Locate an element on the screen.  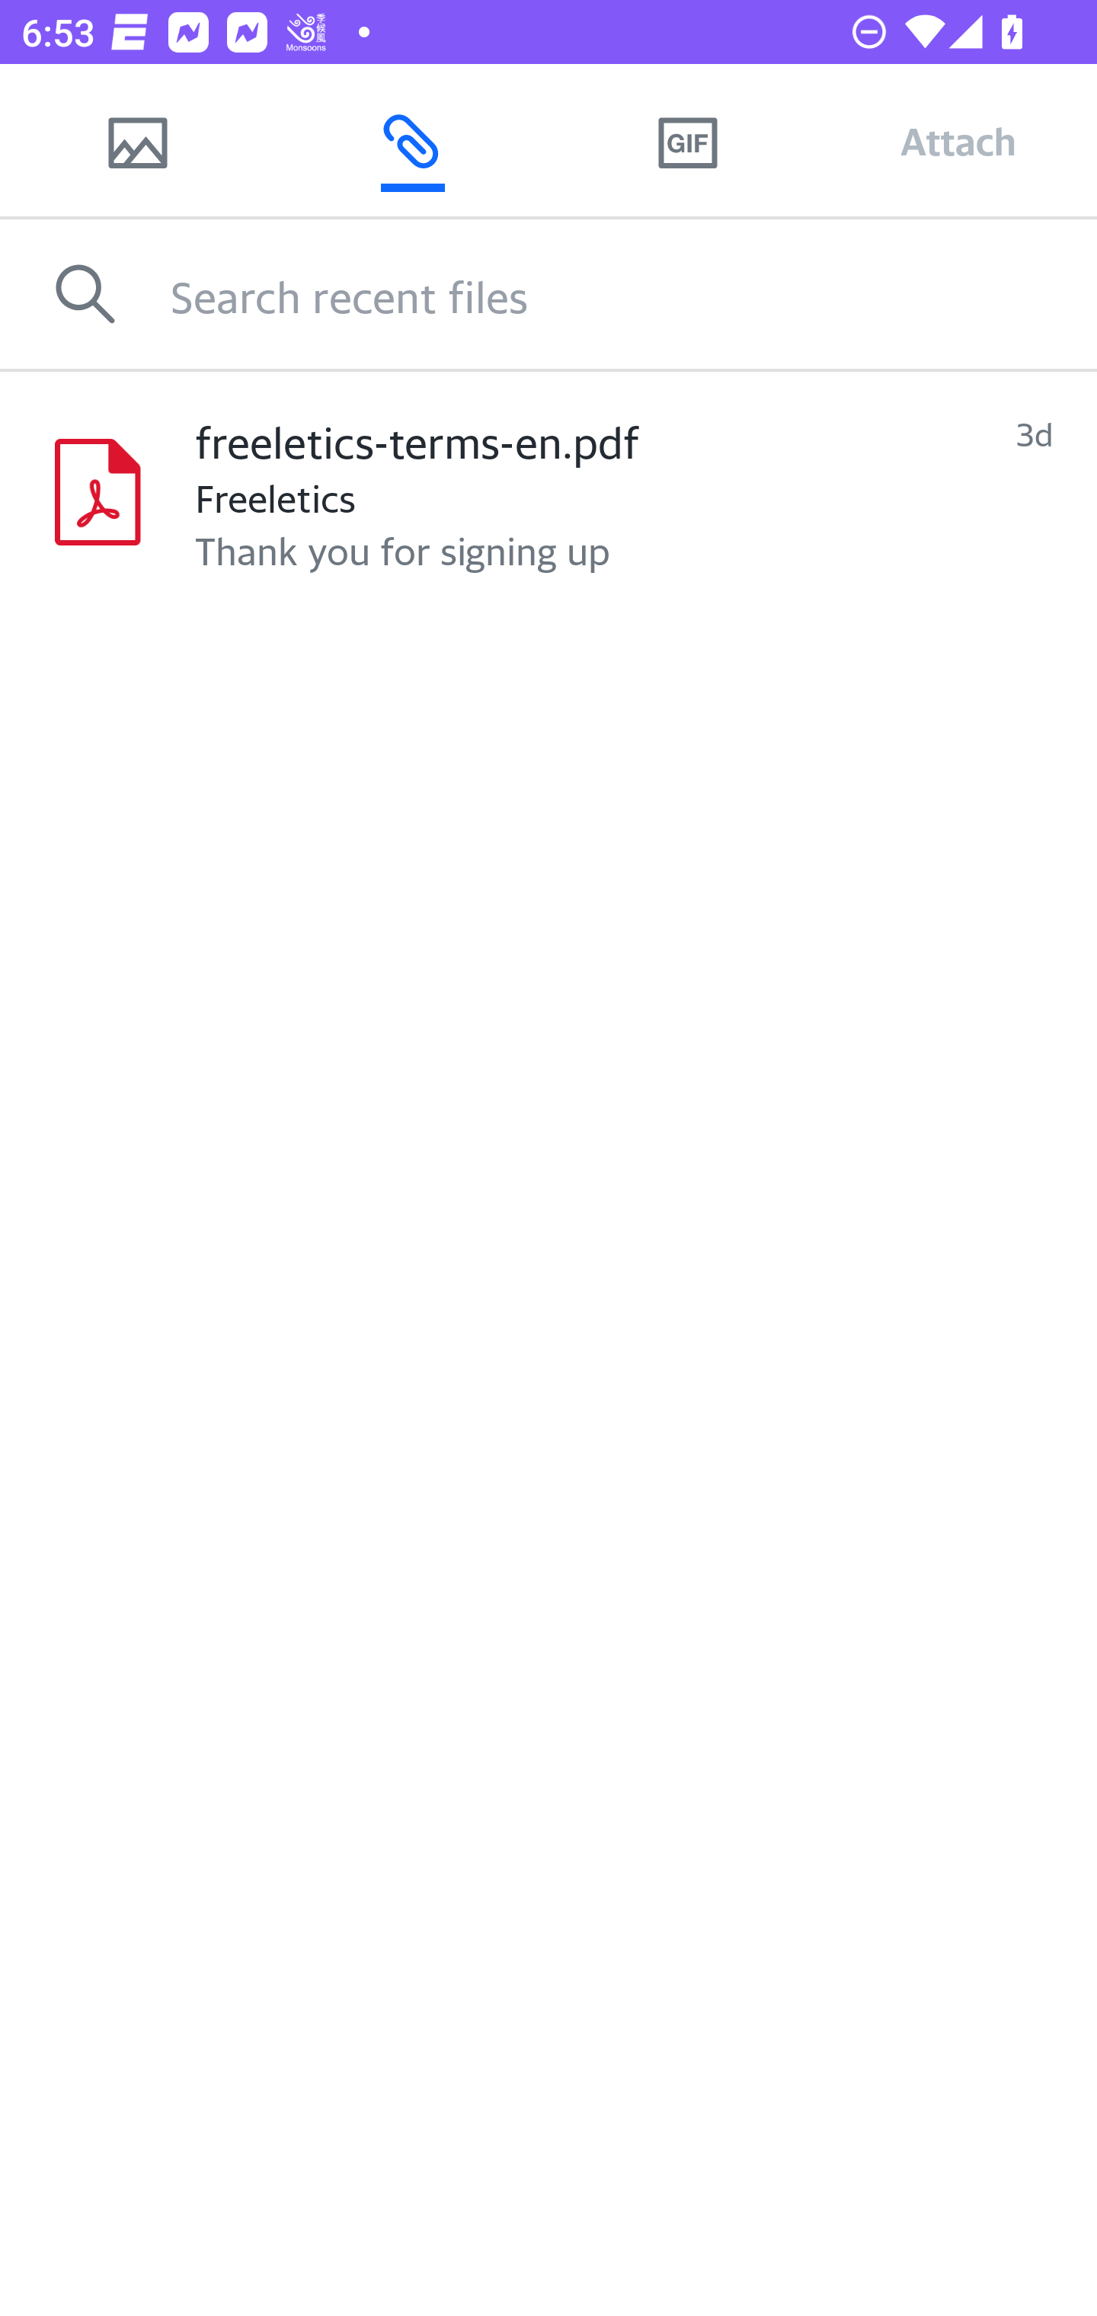
Search recent files is located at coordinates (634, 294).